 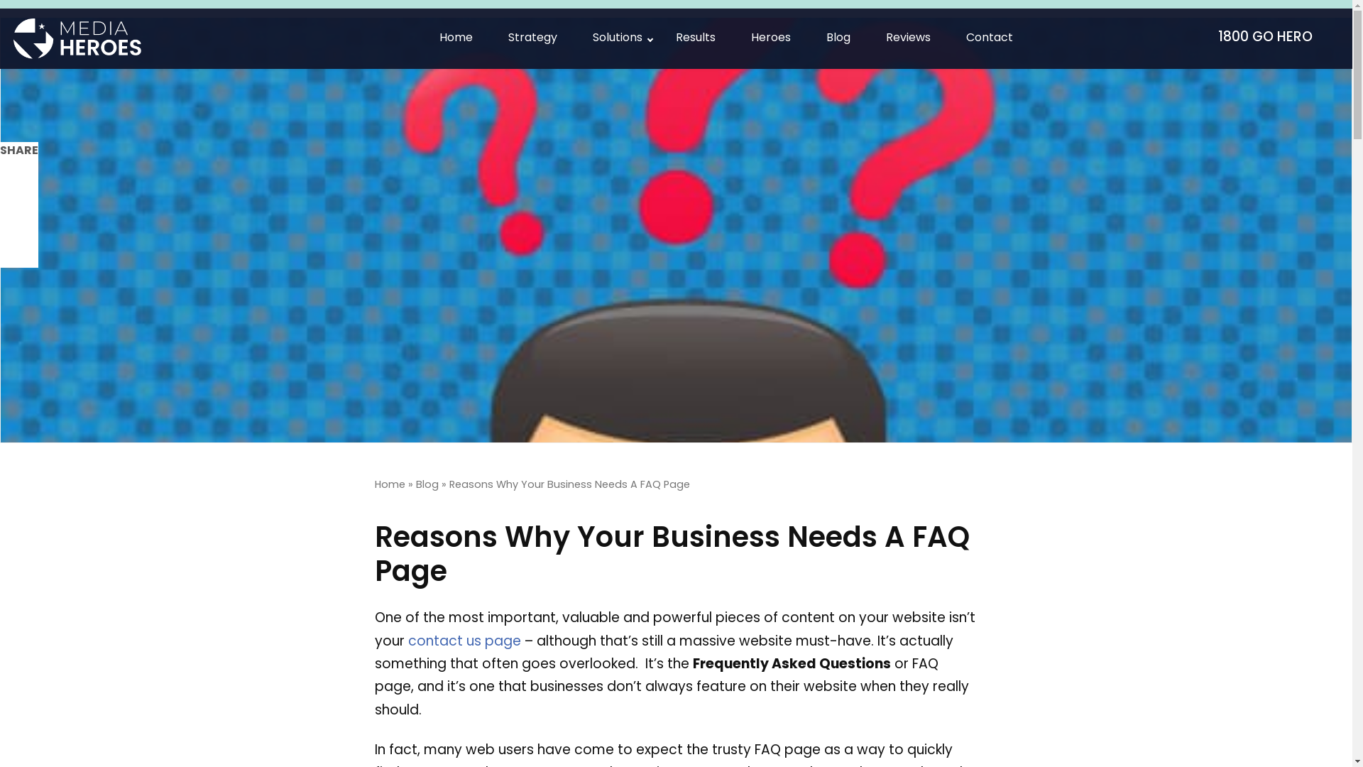 I want to click on Blog, so click(x=838, y=38).